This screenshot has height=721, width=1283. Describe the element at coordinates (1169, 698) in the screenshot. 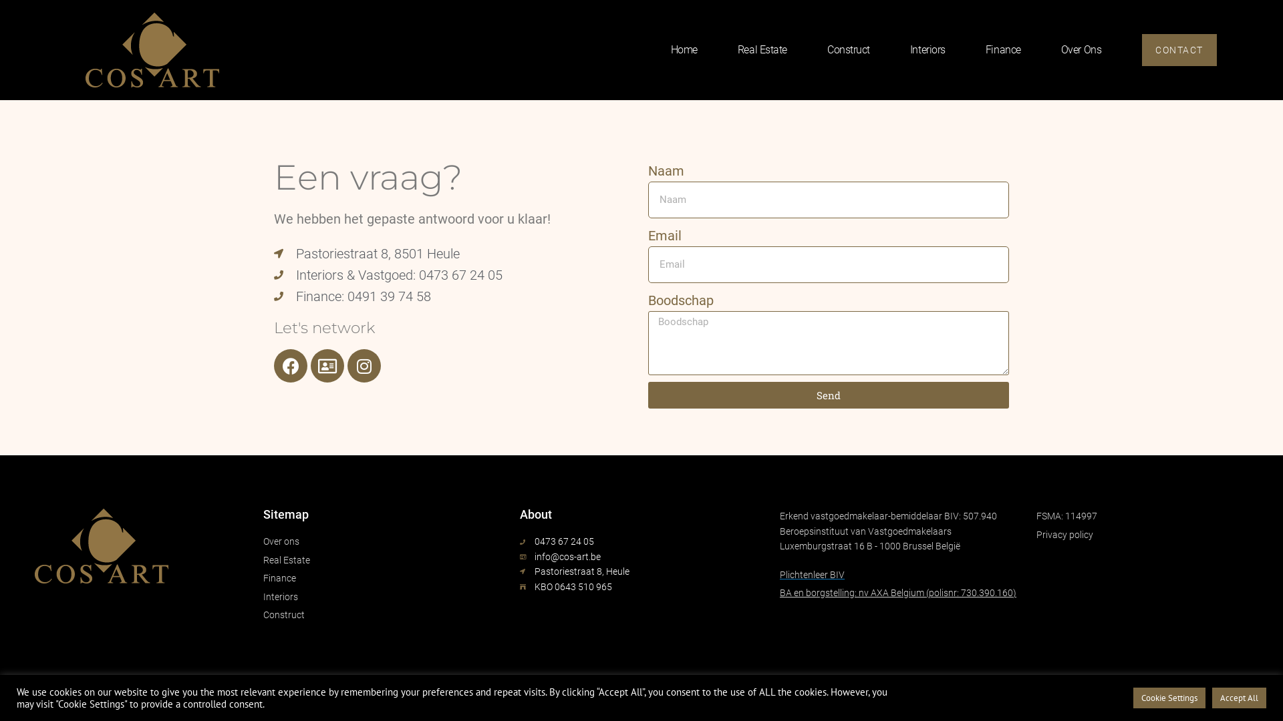

I see `Cookie Settings` at that location.